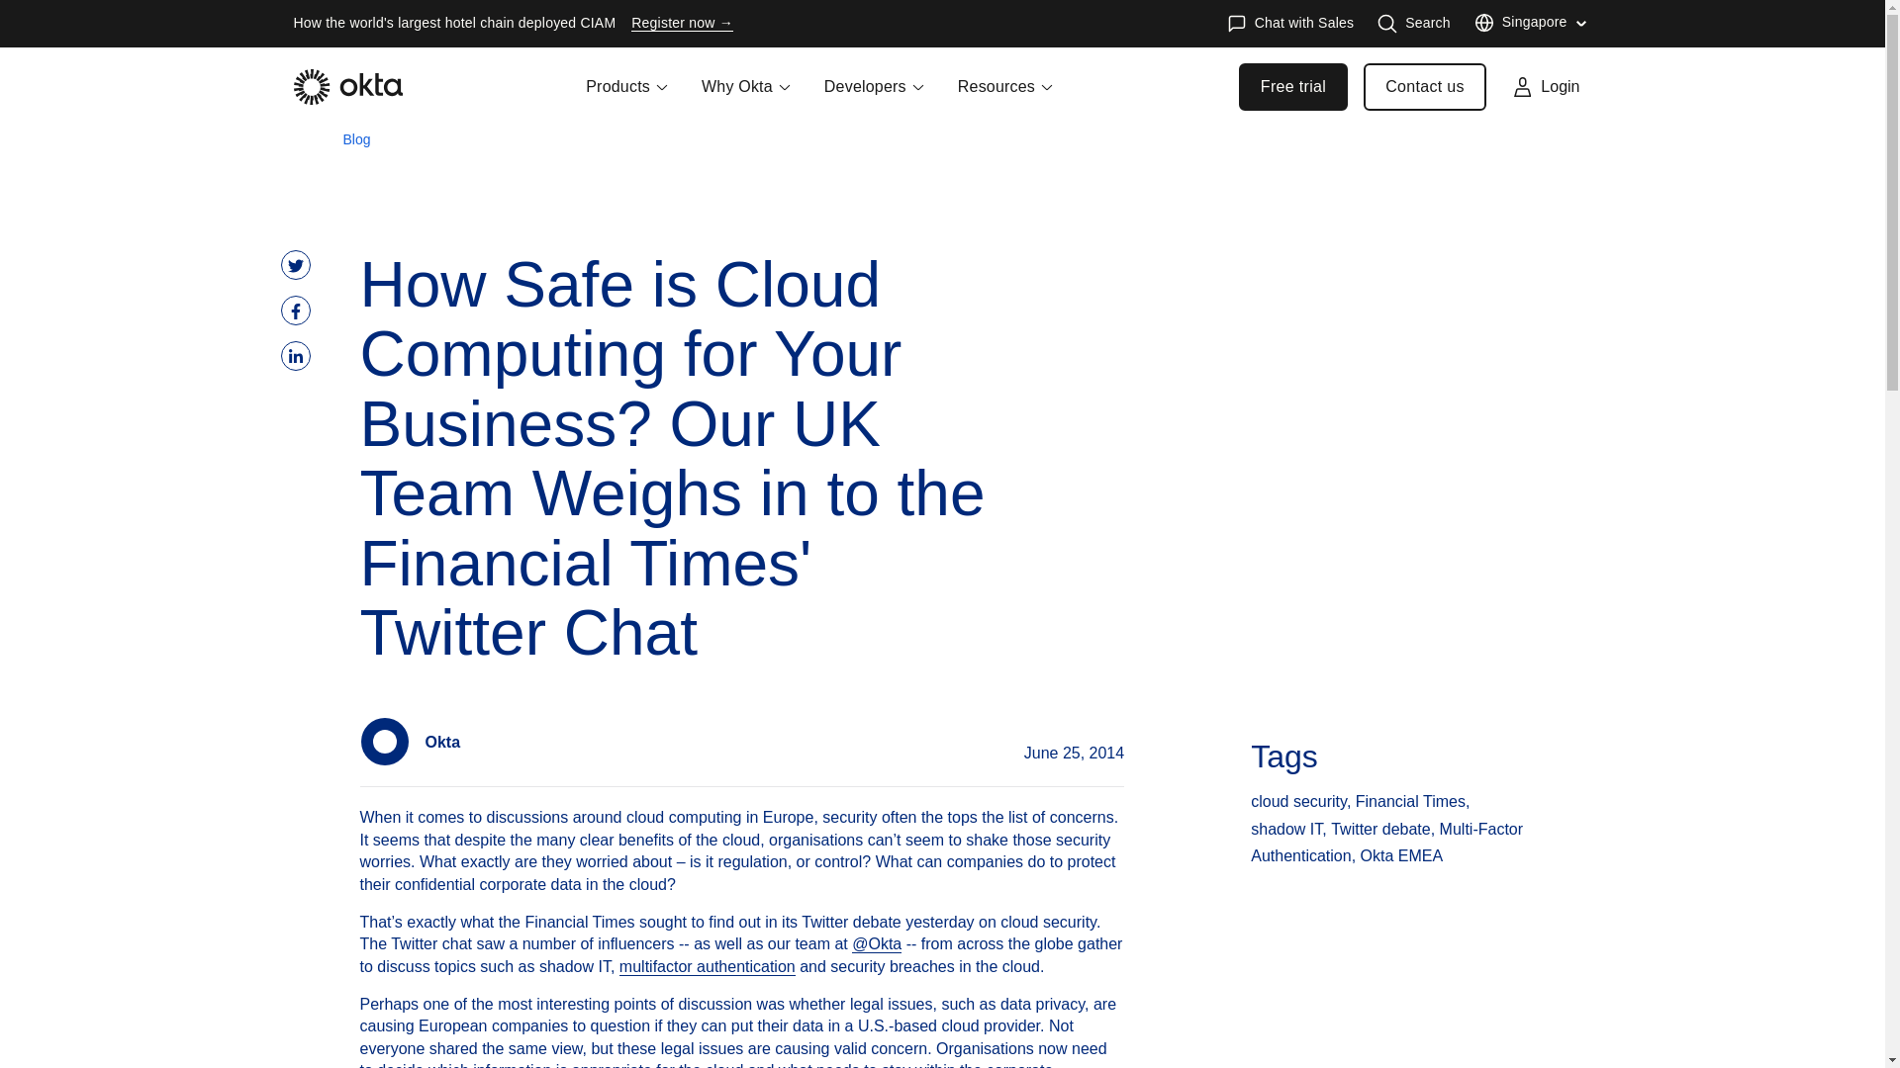 The image size is (1900, 1068). Describe the element at coordinates (627, 99) in the screenshot. I see `Products` at that location.